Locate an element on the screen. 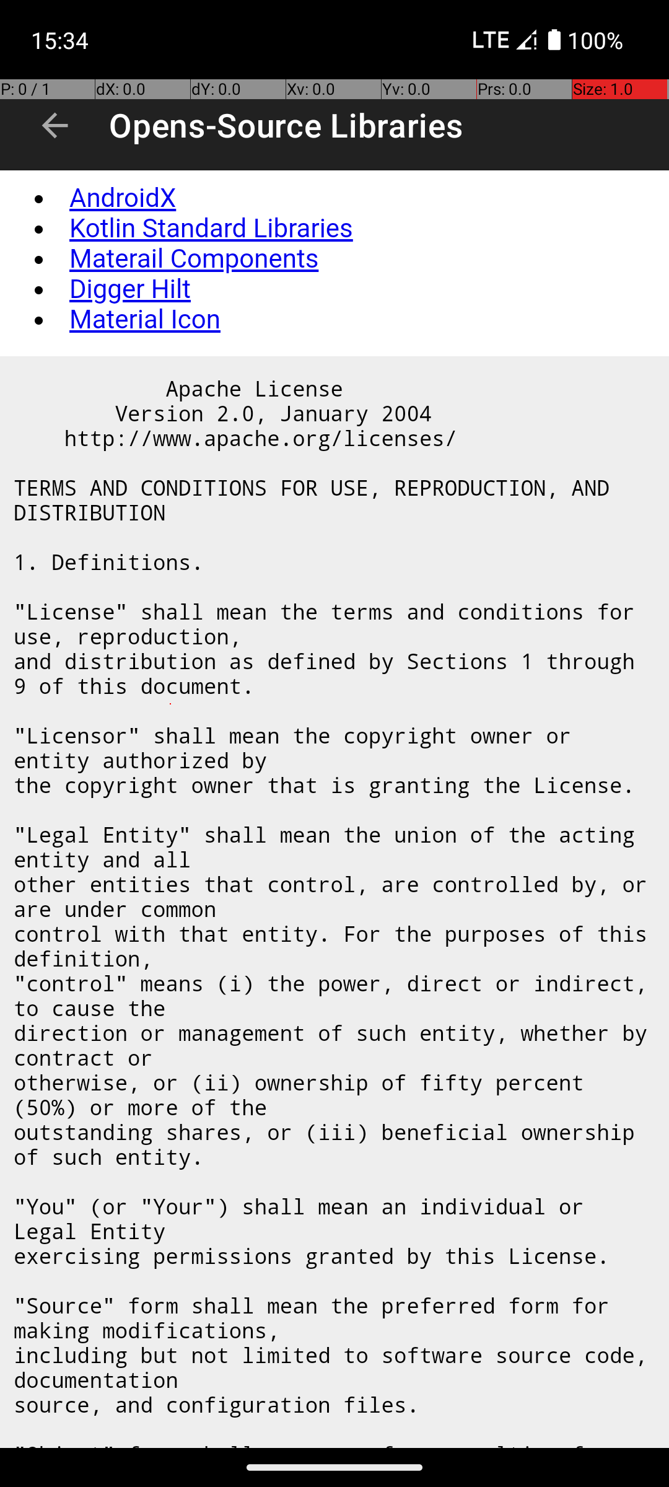              Apache License
        Version 2.0, January 2004
    http://www.apache.org/licenses/

TERMS AND CONDITIONS FOR USE, REPRODUCTION, AND DISTRIBUTION

1. Definitions.

"License" shall mean the terms and conditions for use, reproduction,
and distribution as defined by Sections 1 through 9 of this document.

"Licensor" shall mean the copyright owner or entity authorized by
the copyright owner that is granting the License.

"Legal Entity" shall mean the union of the acting entity and all
other entities that control, are controlled by, or are under common
control with that entity. For the purposes of this definition,
"control" means (i) the power, direct or indirect, to cause the
direction or management of such entity, whether by contract or
otherwise, or (ii) ownership of fifty percent (50%) or more of the
outstanding shares, or (iii) beneficial ownership of such entity.

"You" (or "Your") shall mean an individual or Legal Entity
exercising permissions granted by this License.

"Source" form shall mean the preferred form for making modifications,
including but not limited to software source code, documentation
source, and configuration files.

"Object" form shall mean any form resulting from mechanical
transformation or translation of a Source form, including but
not limited to compiled object code, generated documentation,
and conversions to other media types.

"Work" shall mean the work of authorship, whether in Source or
Object form, made available under the License, as indicated by a
copyright notice that is included in or attached to the work
(an example is provided in the Appendix below).

"Derivative Works" shall mean any work, whether in Source or Object
form, that is based on (or derived from) the Work and for which the
editorial revisions, annotations, elaborations, or other modifications
represent, as a whole, an original work of authorship. For the purposes
of this License, Derivative Works shall not include works that remain
separable from, or merely link (or bind by name) to the interfaces of,
the Work and Derivative Works thereof.

"Contribution" shall mean any work of authorship, including
the original version of the Work and any modifications or additions
to that Work or Derivative Works thereof, that is intentionally
submitted to Licensor for inclusion in the Work by the copyright owner
or by an individual or Legal Entity authorized to submit on behalf of
the copyright owner. For the purposes of this definition, "submitted"
means any form of electronic, verbal, or written communication sent
to the Licensor or its representatives, including but not limited to
communication on electronic mailing lists, source code control systems,
and issue tracking systems that are managed by, or on behalf of, the
Licensor for the purpose of discussing and improving the Work, but
excluding communication that is conspicuously marked or otherwise
designated in writing by the copyright owner as "Not a Contribution."

"Contributor" shall mean Licensor and any individual or Legal Entity
on behalf of whom a Contribution has been received by Licensor and
subsequently incorporated within the Work.

2. Grant of Copyright License. Subject to the terms and conditions of
this License, each Contributor hereby grants to You a perpetual,
worldwide, non-exclusive, no-charge, royalty-free, irrevocable
copyright license to reproduce, prepare Derivative Works of,
publicly display, publicly perform, sublicense, and distribute the
Work and such Derivative Works in Source or Object form.

3. Grant of Patent License. Subject to the terms and conditions of
this License, each Contributor hereby grants to You a perpetual,
worldwide, non-exclusive, no-charge, royalty-free, irrevocable
(except as stated in this section) patent license to make, have made,
use, offer to sell, sell, import, and otherwise transfer the Work,
where such license applies only to those patent claims licensable
by such Contributor that are necessarily infringed by their
Contribution(s) alone or by combination of their Contribution(s)
with the Work to which such Contribution(s) was submitted. If You
institute patent litigation against any entity (including a
cross-claim or counterclaim in a lawsuit) alleging that the Work
or a Contribution incorporated within the Work constitutes direct
or contributory patent infringement, then any patent licenses
granted to You under this License for that Work shall terminate
as of the date such litigation is filed.

4. Redistribution. You may reproduce and distribute copies of the
Work or Derivative Works thereof in any medium, with or without
modifications, and in Source or Object form, provided that You
meet the following conditions:

(a) You must give any other recipients of the Work or
Derivative Works a copy of this License; and

(b) You must cause any modified files to carry prominent notices
stating that You changed the files; and

(c) You must retain, in the Source form of any Derivative Works
that You distribute, all copyright, patent, trademark, and
attribution notices from the Source form of the Work,
excluding those notices that do not pertain to any part of
the Derivative Works; and

(d) If the Work includes a "NOTICE" text file as part of its
distribution, then any Derivative Works that You distribute must
include a readable copy of the attribution notices contained
within such NOTICE file, excluding those notices that do not
pertain to any part of the Derivative Works, in at least one
of the following places: within a NOTICE text file distributed
as part of the Derivative Works; within the Source form or
documentation, if provided along with the Derivative Works; or,
within a display generated by the Derivative Works, if and
wherever such third-party notices normally appear. The contents
of the NOTICE file are for informational purposes only and
do not modify the License. You may add Your own attribution
notices within Derivative Works that You distribute, alongside
or as an addendum to the NOTICE text from the Work, provided
that such additional attribution notices cannot be construed
as modifying the License.

You may add Your own copyright statement to Your modifications and
may provide additional or different license terms and conditions
for use, reproduction, or distribution of Your modifications, or
for any such Derivative Works as a whole, provided Your use,
reproduction, and distribution of the Work otherwise complies with
the conditions stated in this License.

5. Submission of Contributions. Unless You explicitly state otherwise,
any Contribution intentionally submitted for inclusion in the Work
by You to the Licensor shall be under the terms and conditions of
this License, without any additional terms or conditions.
Notwithstanding the above, nothing herein shall supersede or modify
the terms of any separate license agreement you may have executed
with Licensor regarding such Contributions.

6. Trademarks. This License does not grant permission to use the trade
names, trademarks, service marks, or product names of the Licensor,
except as required for reasonable and customary use in describing the
origin of the Work and reproducing the content of the NOTICE file.

7. Disclaimer of Warranty. Unless required by applicable law or
agreed to in writing, Licensor provides the Work (and each
Contributor provides its Contributions) on an "AS IS" BASIS,
WITHOUT WARRANTIES OR CONDITIONS OF ANY KIND, either express or
implied, including, without limitation, any warranties or conditions
of TITLE, NON-INFRINGEMENT, MERCHANTABILITY, or FITNESS FOR A
PARTICULAR PURPOSE. You are solely responsible for determining the
appropriateness of using or redistributing the Work and assume any
risks associated with Your exercise of permissions under this License.

8. Limitation of Liability. In no event and under no legal theory,
whether in tort (including negligence), contract, or otherwise,
unless required by applicable law (such as deliberate and grossly
negligent acts) or agreed to in writing, shall any Contributor be
liable to You for damages, including any direct, indirect, special,
incidental, or consequential damages of any character arising as a
result of this License or out of the use or inability to use the
Work (including but not limited to damages for loss of goodwill,
work stoppage, computer failure or malfunction, or any and all
other commercial damages or losses), even if such Contributor
has been advised of the possibility of such damages.

9. Accepting Warranty or Additional Liability. While redistributing
the Work or Derivative Works thereof, You may choose to offer,
and charge a fee for, acceptance of support, warranty, indemnity,
or other liability obligations and/or rights consistent with this
License. However, in accepting such obligations, You may act only
on Your own behalf and on Your sole responsibility, not on behalf
of any other Contributor, and only if You agree to indemnify,
defend, and hold each Contributor harmless for any liability
incurred by, or claims asserted against, such Contributor by reason
of your accepting any such warranty or additional liability.

END OF TERMS AND CONDITIONS

APPENDIX: How to apply the Apache License to your work.

To apply the Apache License to your work, attach the following
boilerplate notice, with the fields enclosed by brackets "[]"
replaced with your own identifying information. (Don't include
the brackets!)  The text should be enclosed in the appropriate
comment syntax for the file format. We also recommend that a
file or class name and description of purpose be included on the
same "printed page" as the copyright notice for easier
identification within third-party archives.

Copyright [yyyy] [name of copyright owner]

Licensed under the Apache License, Version 2.0 (the "License");
you may not use this file except in compliance with the License.
You may obtain a copy of the License at

http://www.apache.org/licenses/LICENSE-2.0

Unless required by applicable law or agreed to in writing, software
distributed under the License is distributed on an "AS IS" BASIS,
WITHOUT WARRANTIES OR CONDITIONS OF ANY KIND, either express or implied.
See the License for the specific language governing permissions and
limitations under the License.
 is located at coordinates (336, 902).